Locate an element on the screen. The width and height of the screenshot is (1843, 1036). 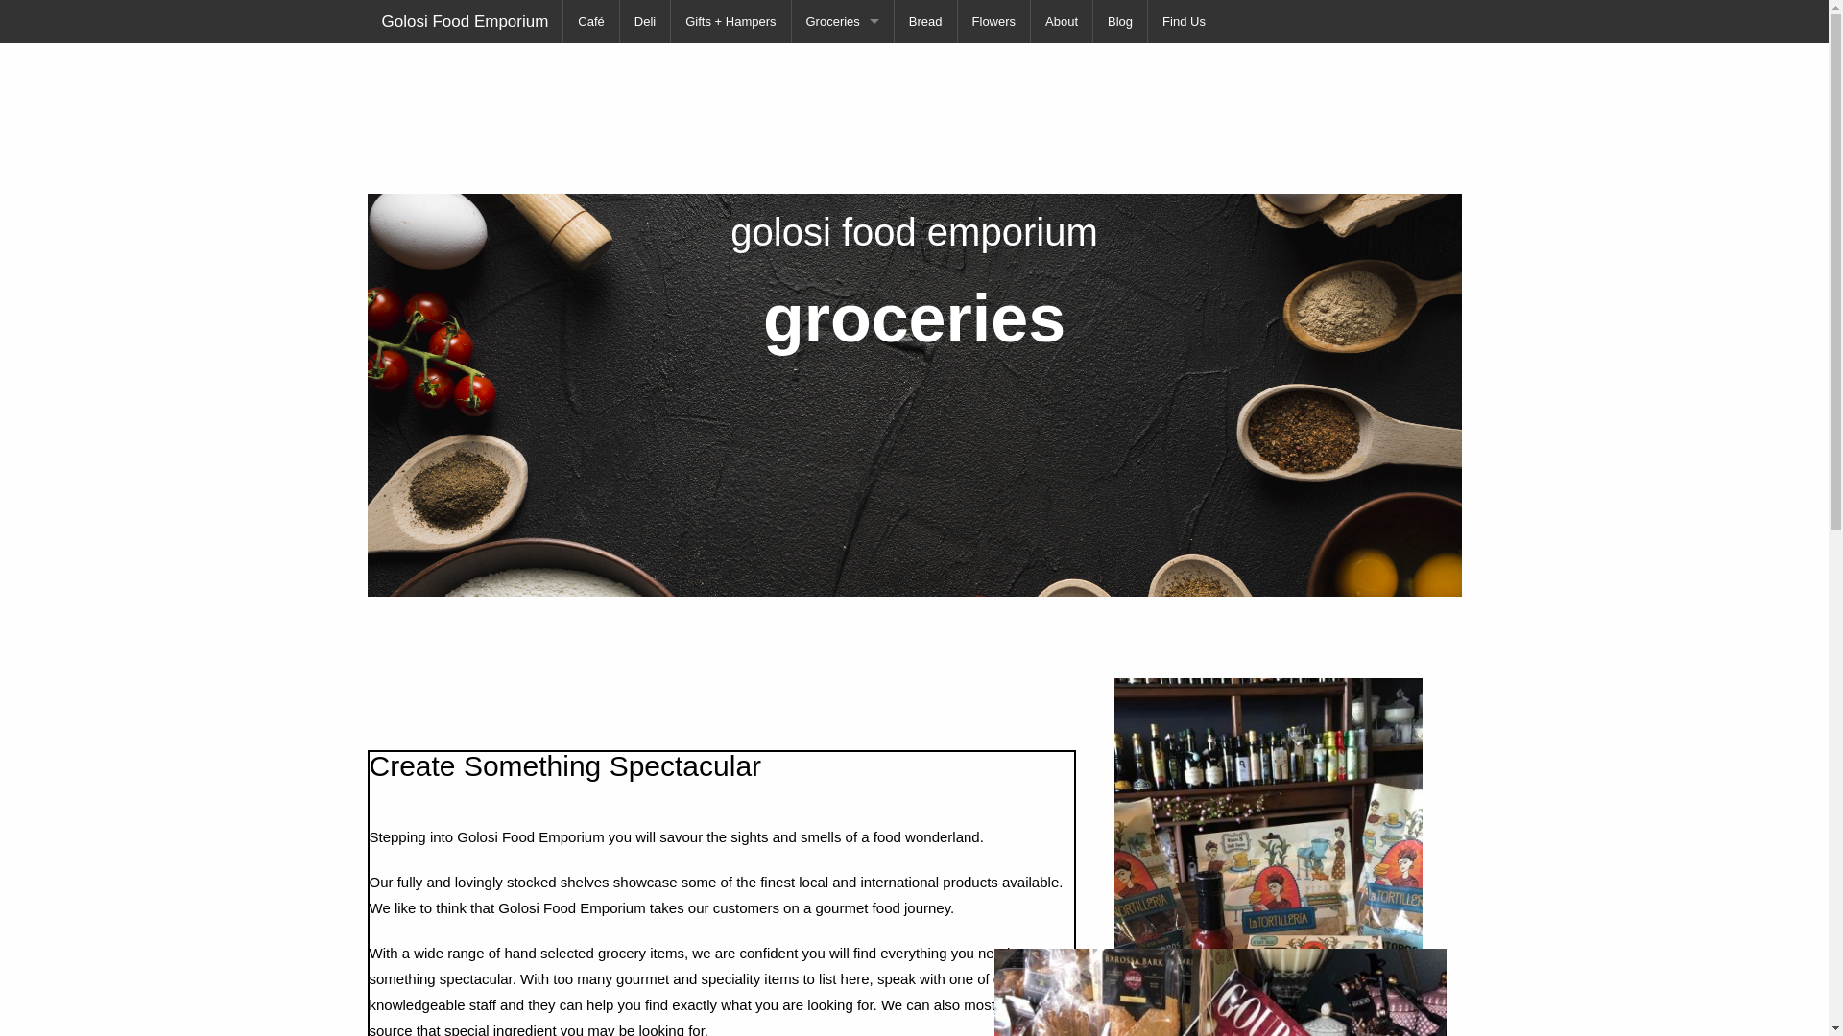
Bread is located at coordinates (925, 21).